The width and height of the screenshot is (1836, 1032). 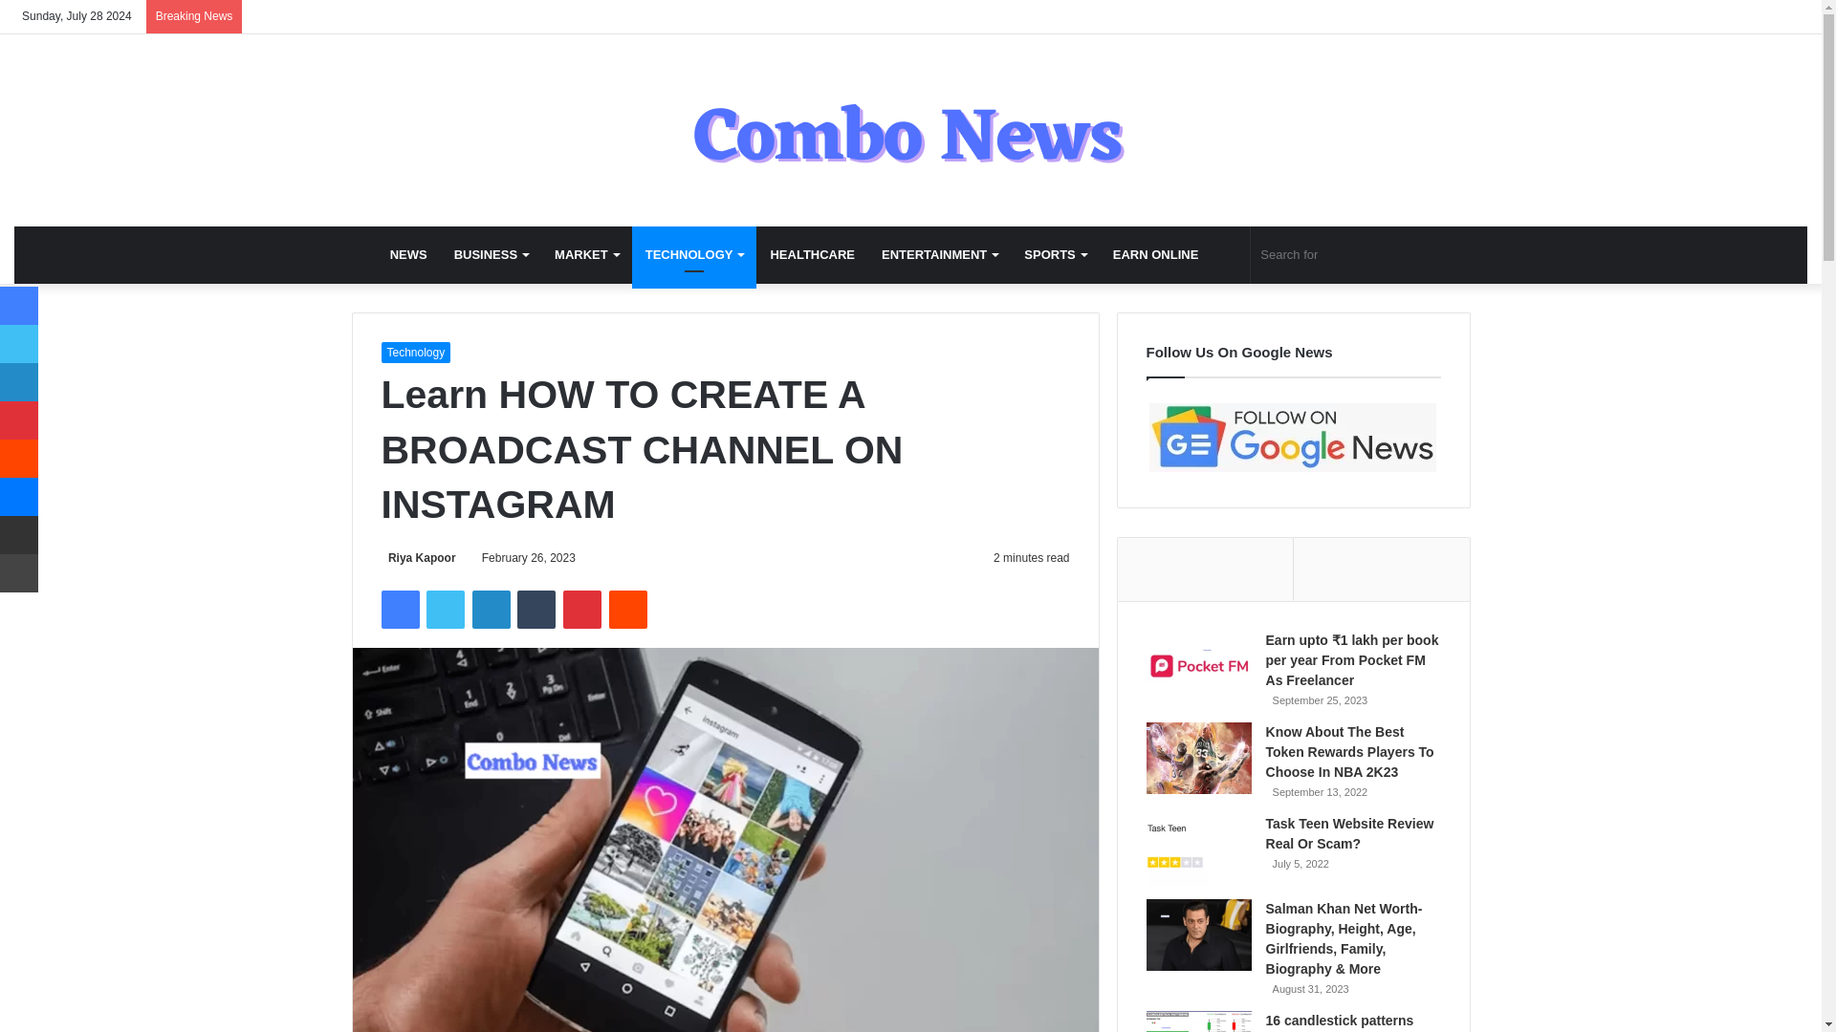 What do you see at coordinates (491, 254) in the screenshot?
I see `BUSINESS` at bounding box center [491, 254].